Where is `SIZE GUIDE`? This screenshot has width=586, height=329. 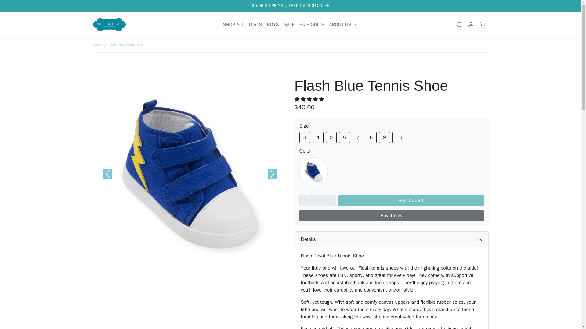 SIZE GUIDE is located at coordinates (312, 24).